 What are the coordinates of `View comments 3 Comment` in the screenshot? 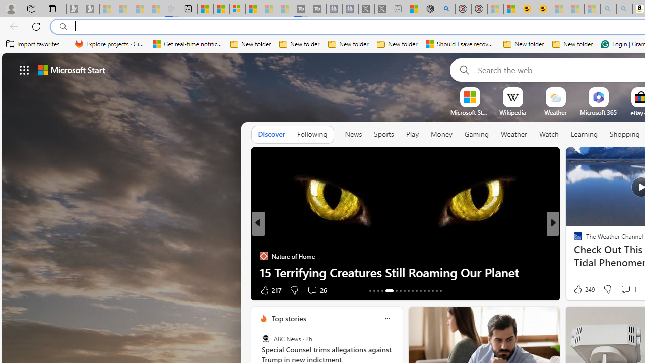 It's located at (622, 290).